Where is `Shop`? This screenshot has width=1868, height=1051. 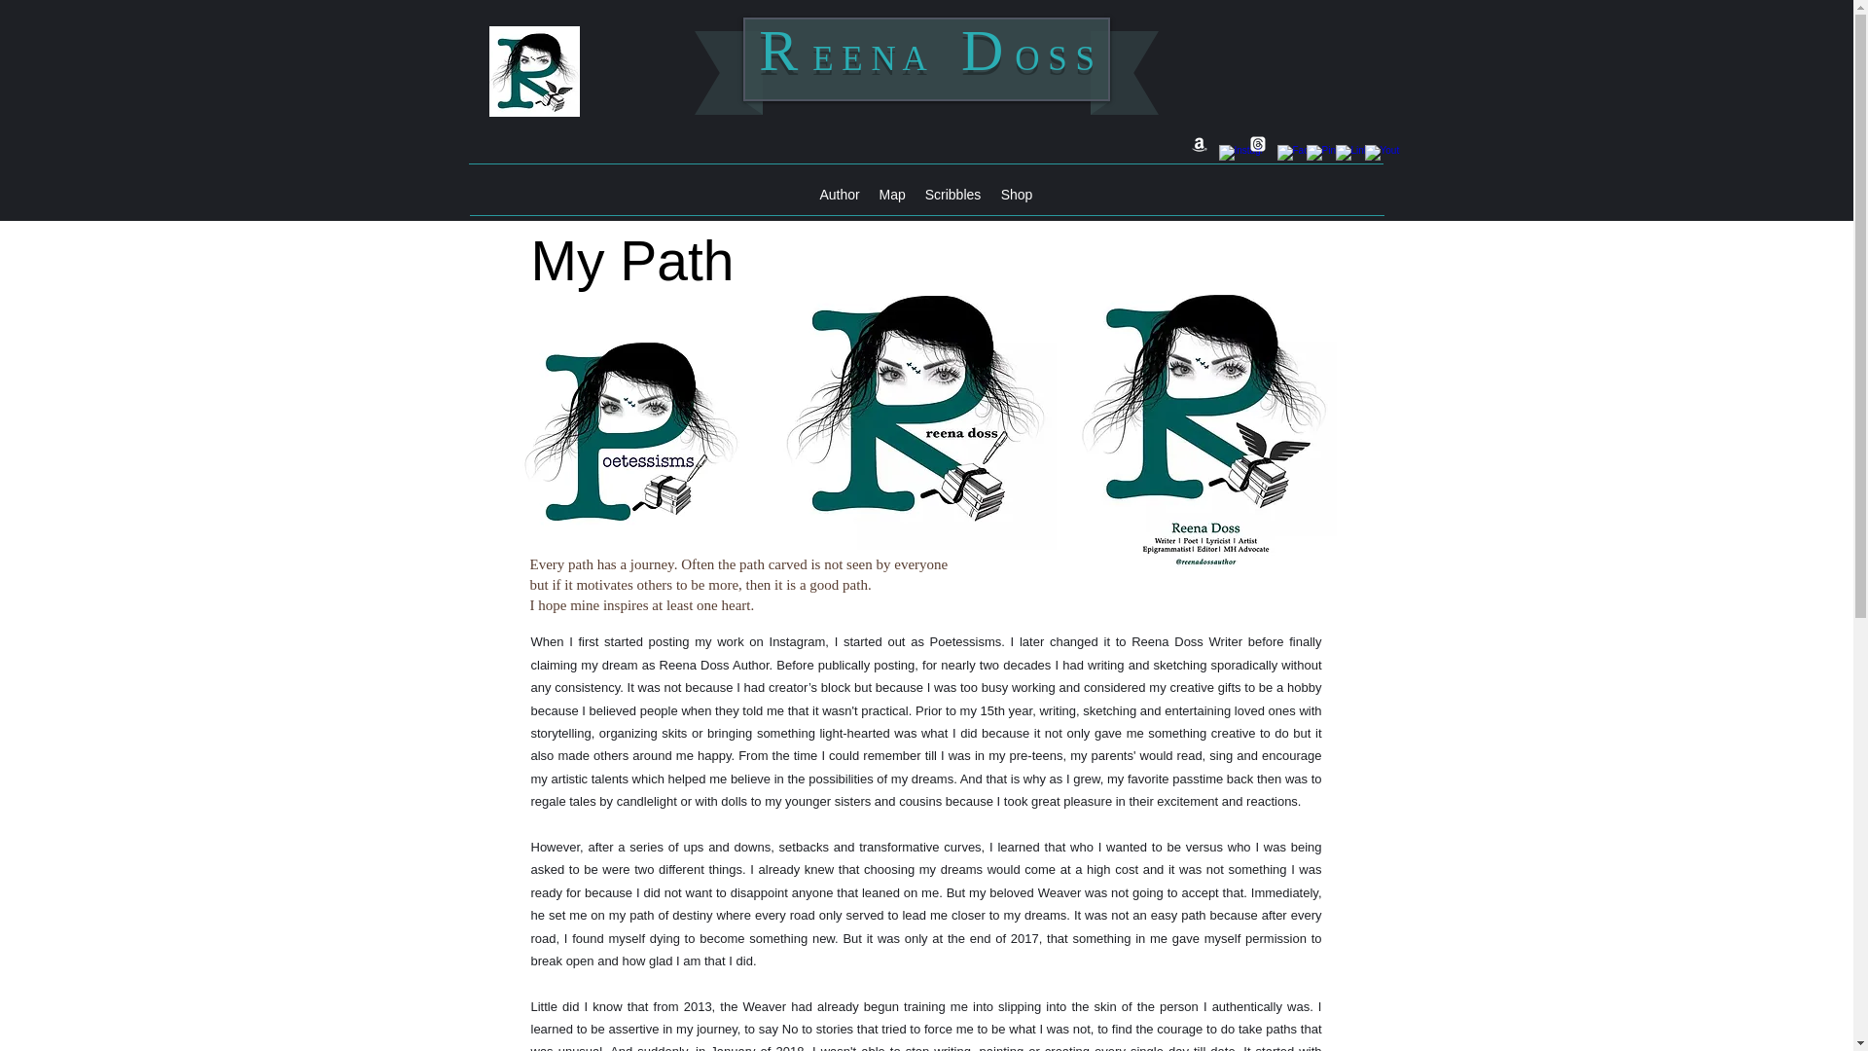 Shop is located at coordinates (1016, 195).